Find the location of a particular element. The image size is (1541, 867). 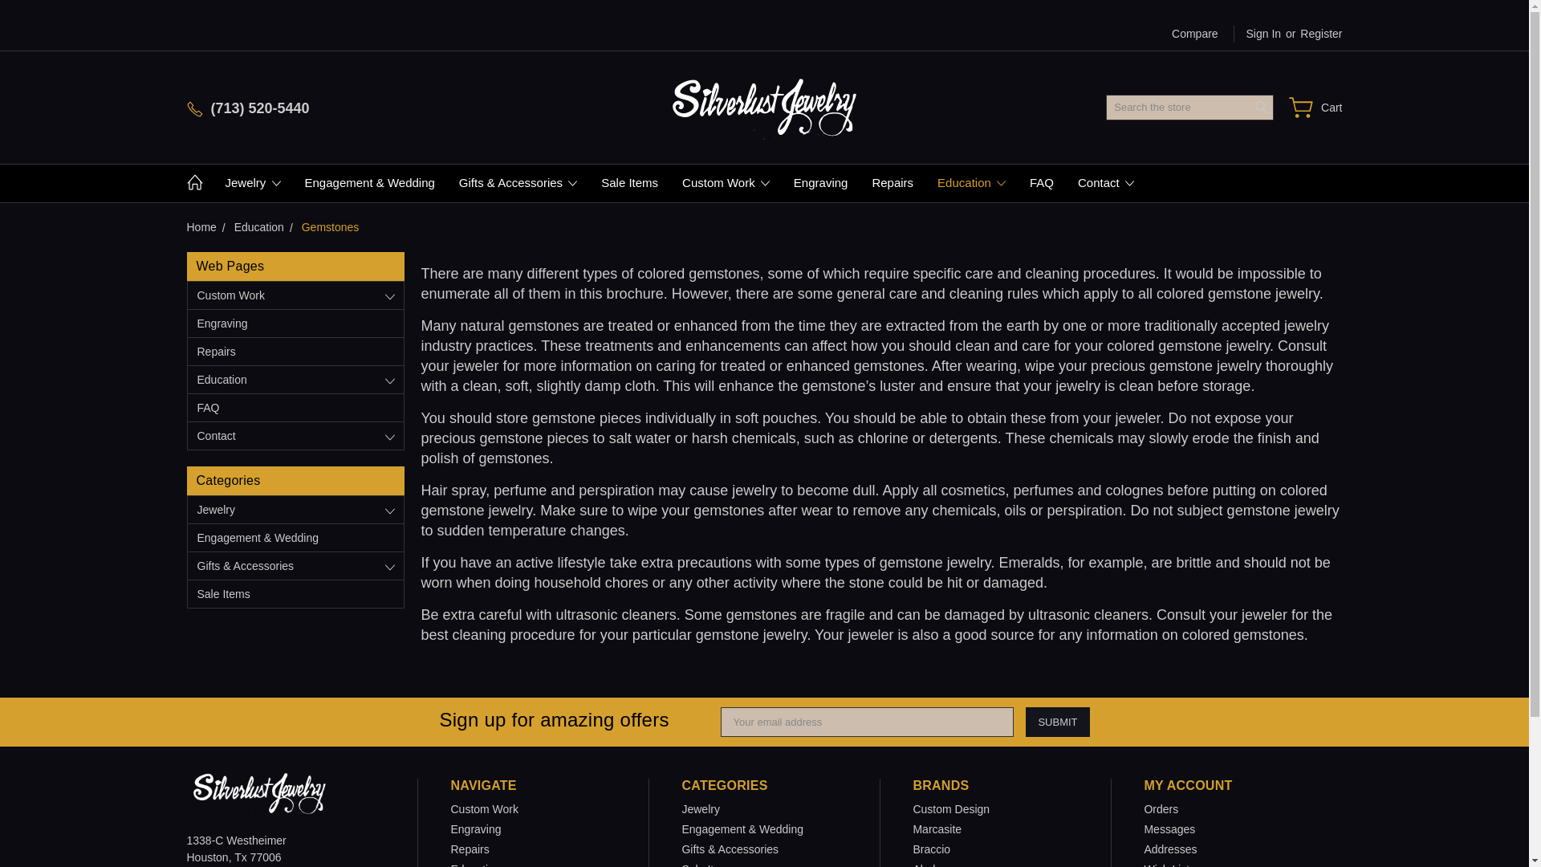

Silverlust Fine Jewelry is located at coordinates (764, 107).